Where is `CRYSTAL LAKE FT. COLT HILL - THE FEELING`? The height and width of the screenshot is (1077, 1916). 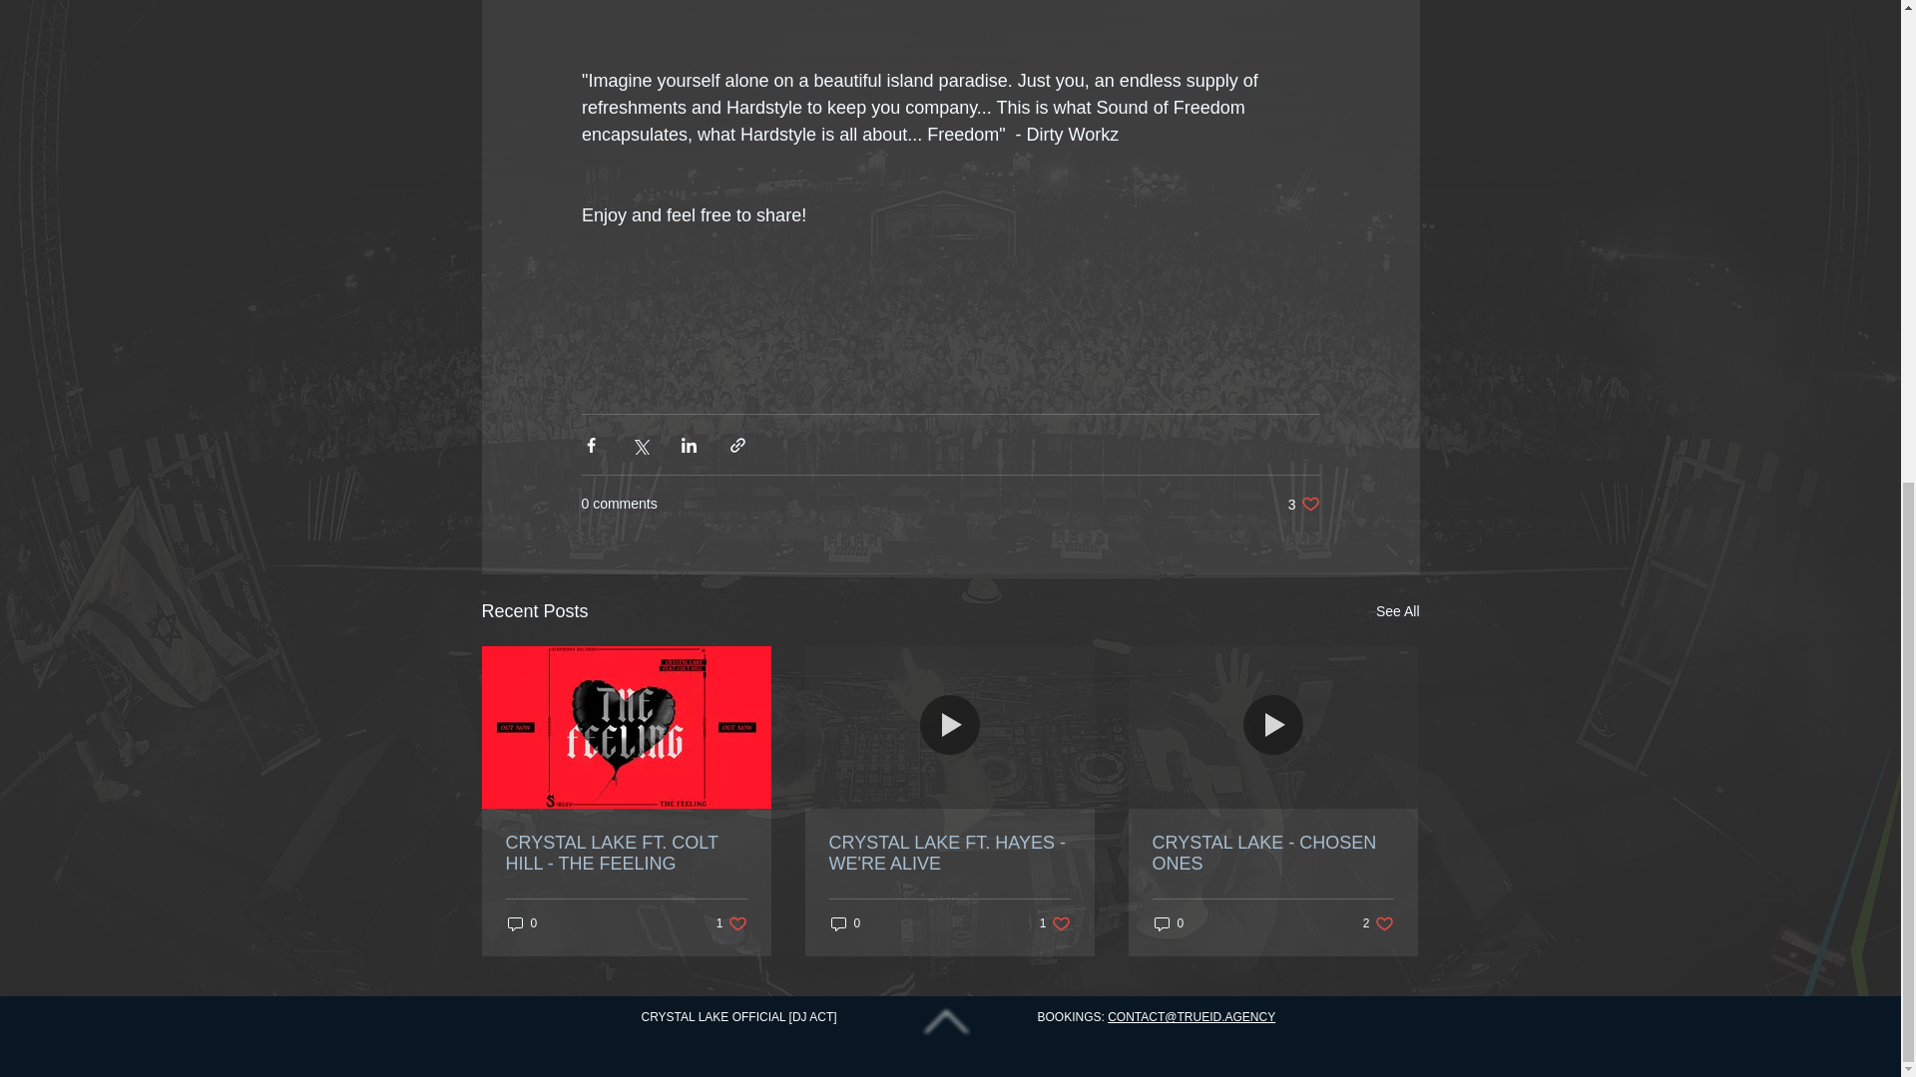 CRYSTAL LAKE FT. COLT HILL - THE FEELING is located at coordinates (844, 923).